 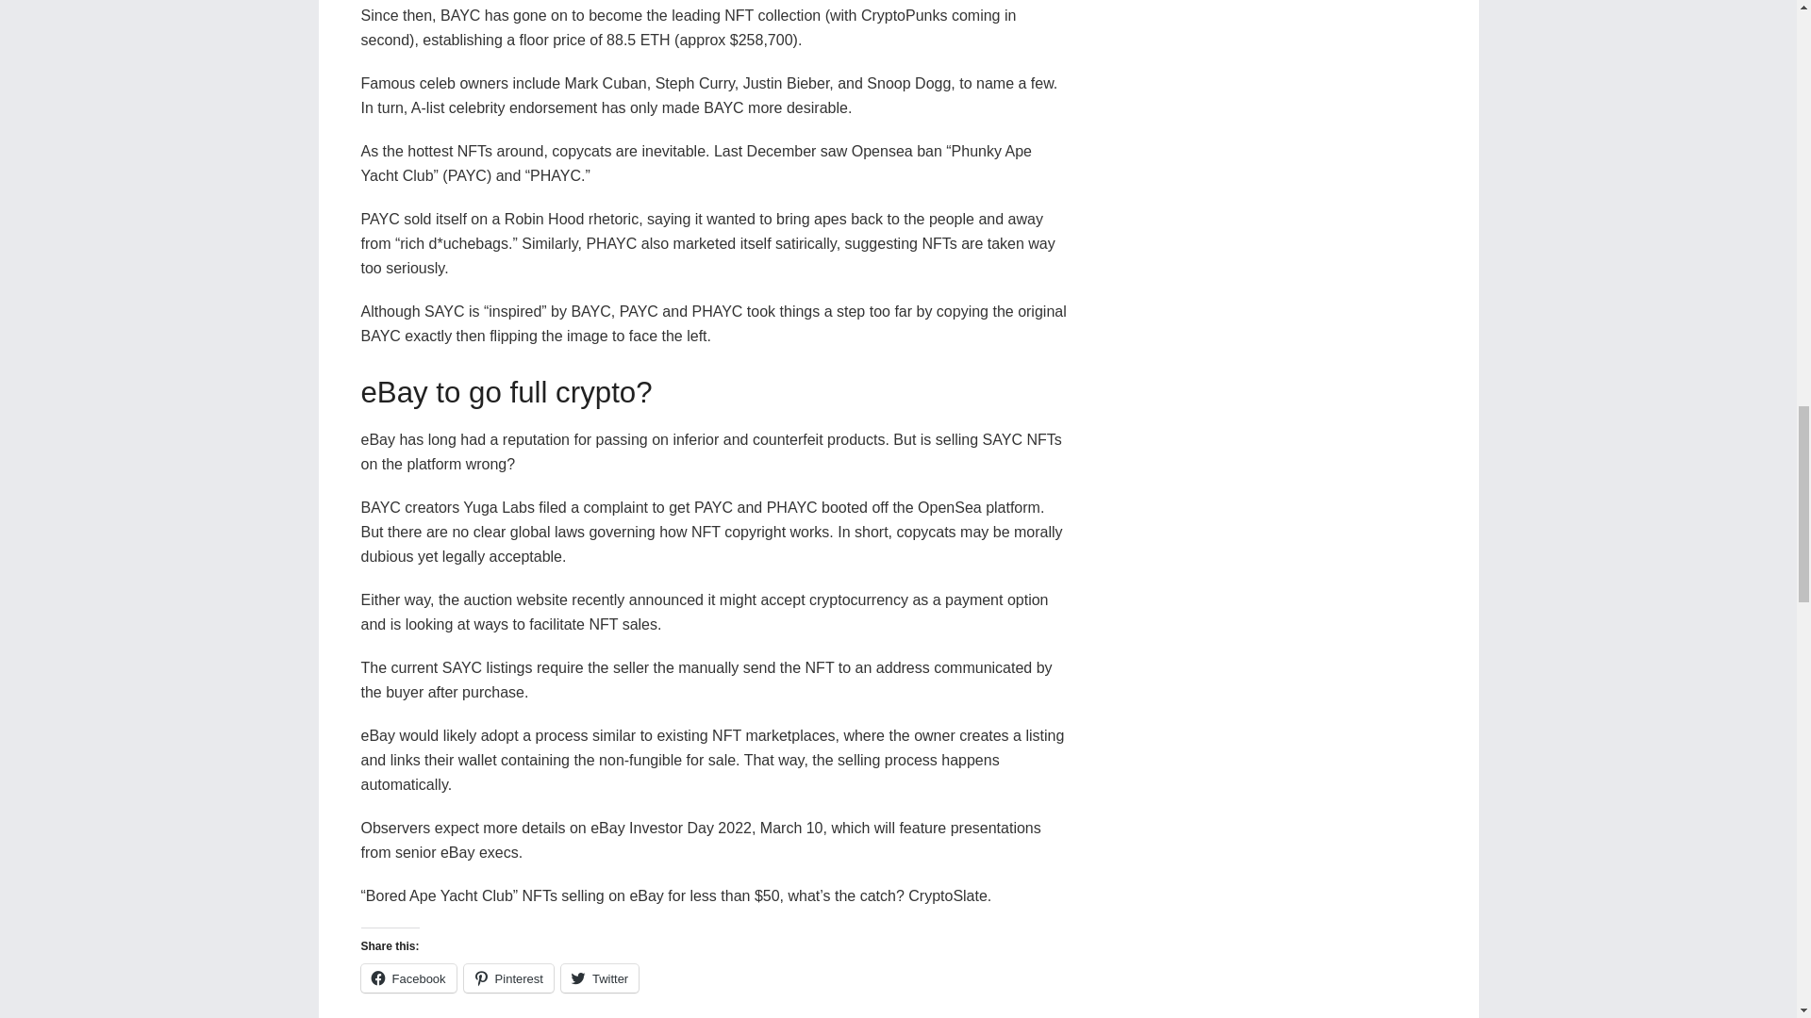 What do you see at coordinates (600, 978) in the screenshot?
I see `Click to share on Twitter` at bounding box center [600, 978].